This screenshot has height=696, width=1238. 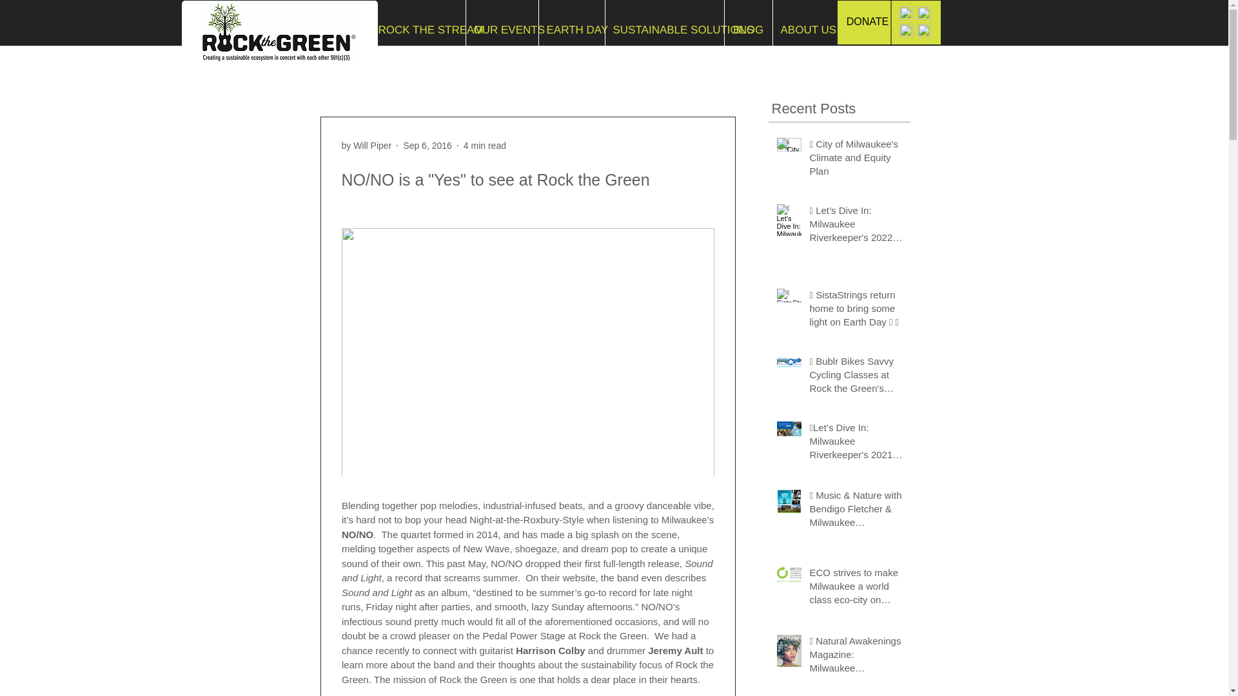 I want to click on SUSTAINABLE SOLUTIONS, so click(x=664, y=30).